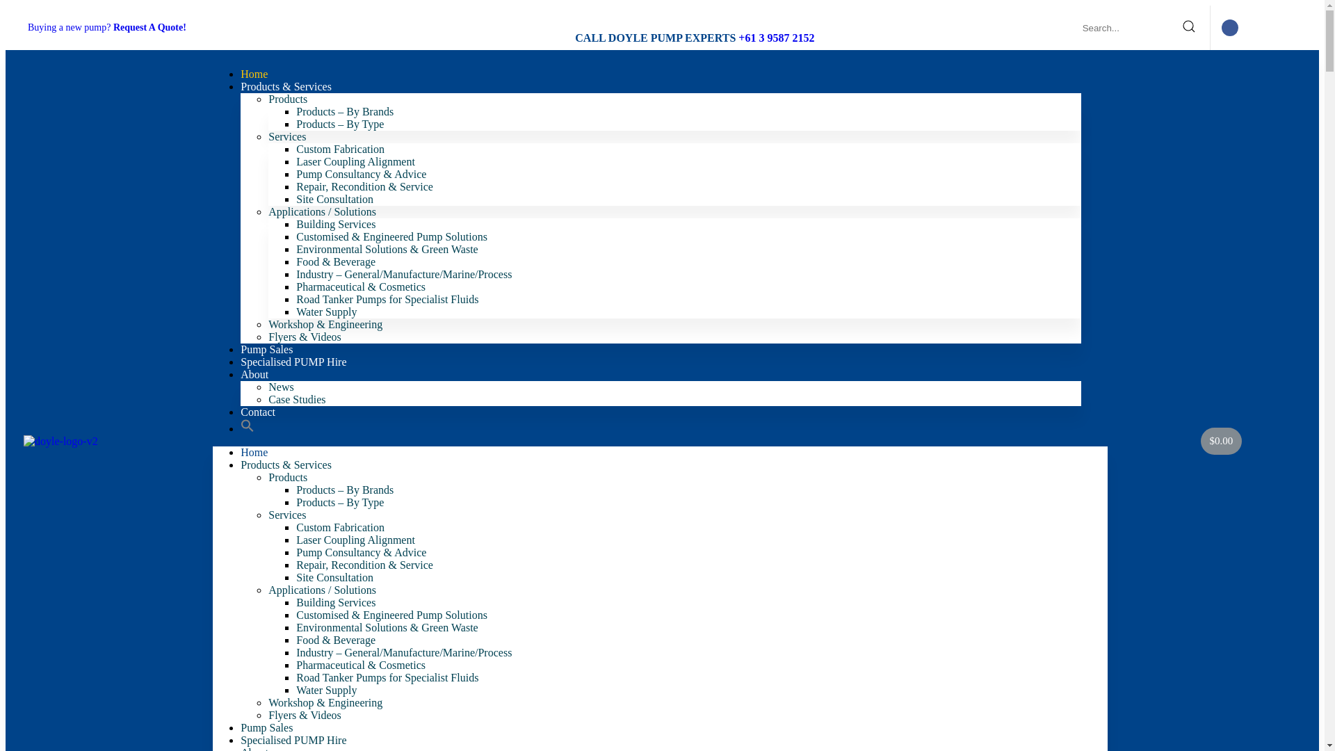 The width and height of the screenshot is (1335, 751). I want to click on Products & Services, so click(286, 465).